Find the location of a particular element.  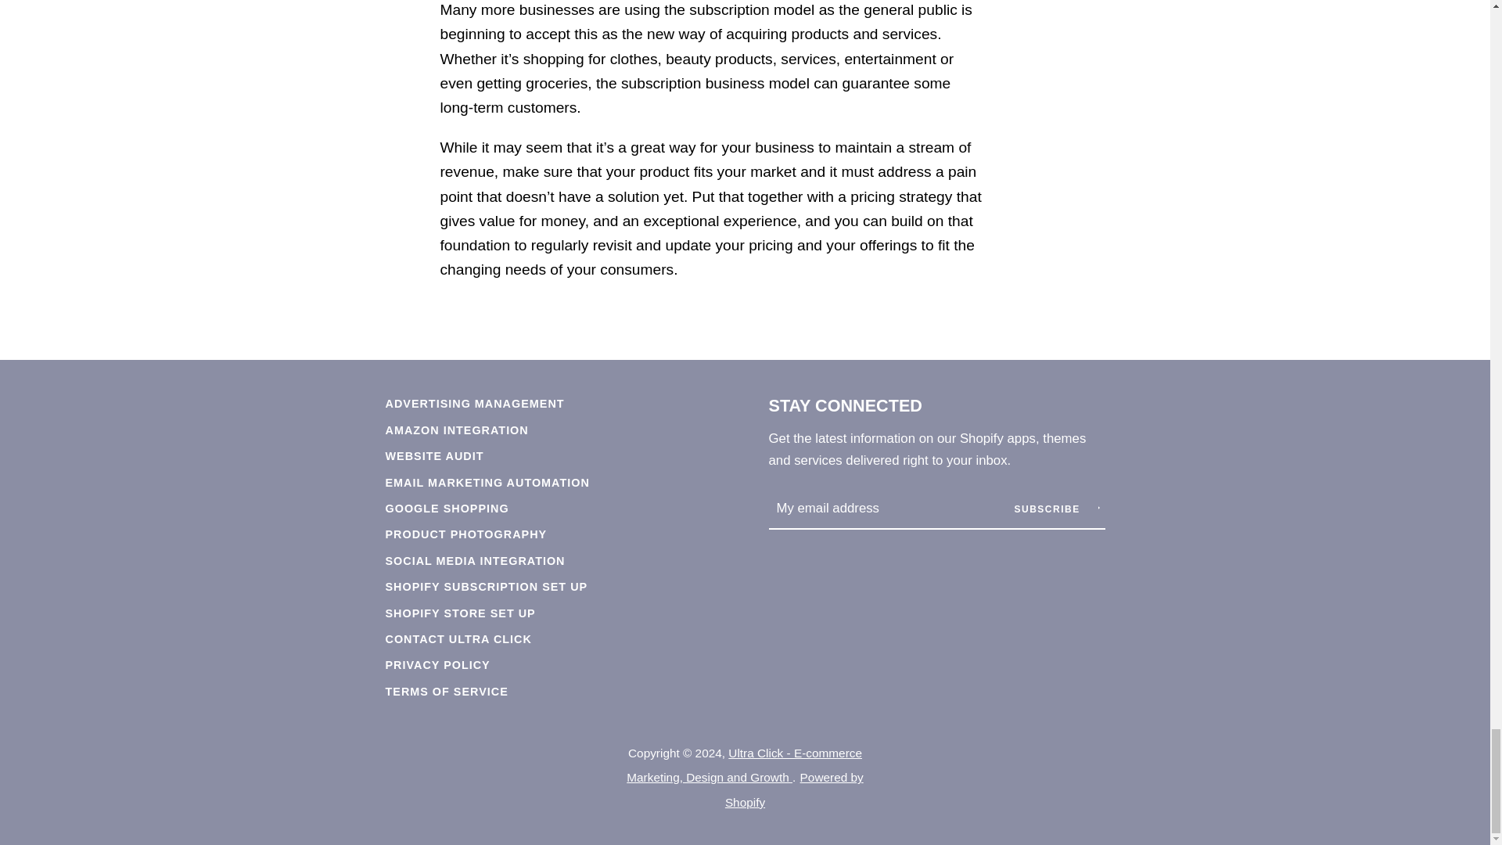

CONTACT ULTRA CLICK is located at coordinates (458, 638).